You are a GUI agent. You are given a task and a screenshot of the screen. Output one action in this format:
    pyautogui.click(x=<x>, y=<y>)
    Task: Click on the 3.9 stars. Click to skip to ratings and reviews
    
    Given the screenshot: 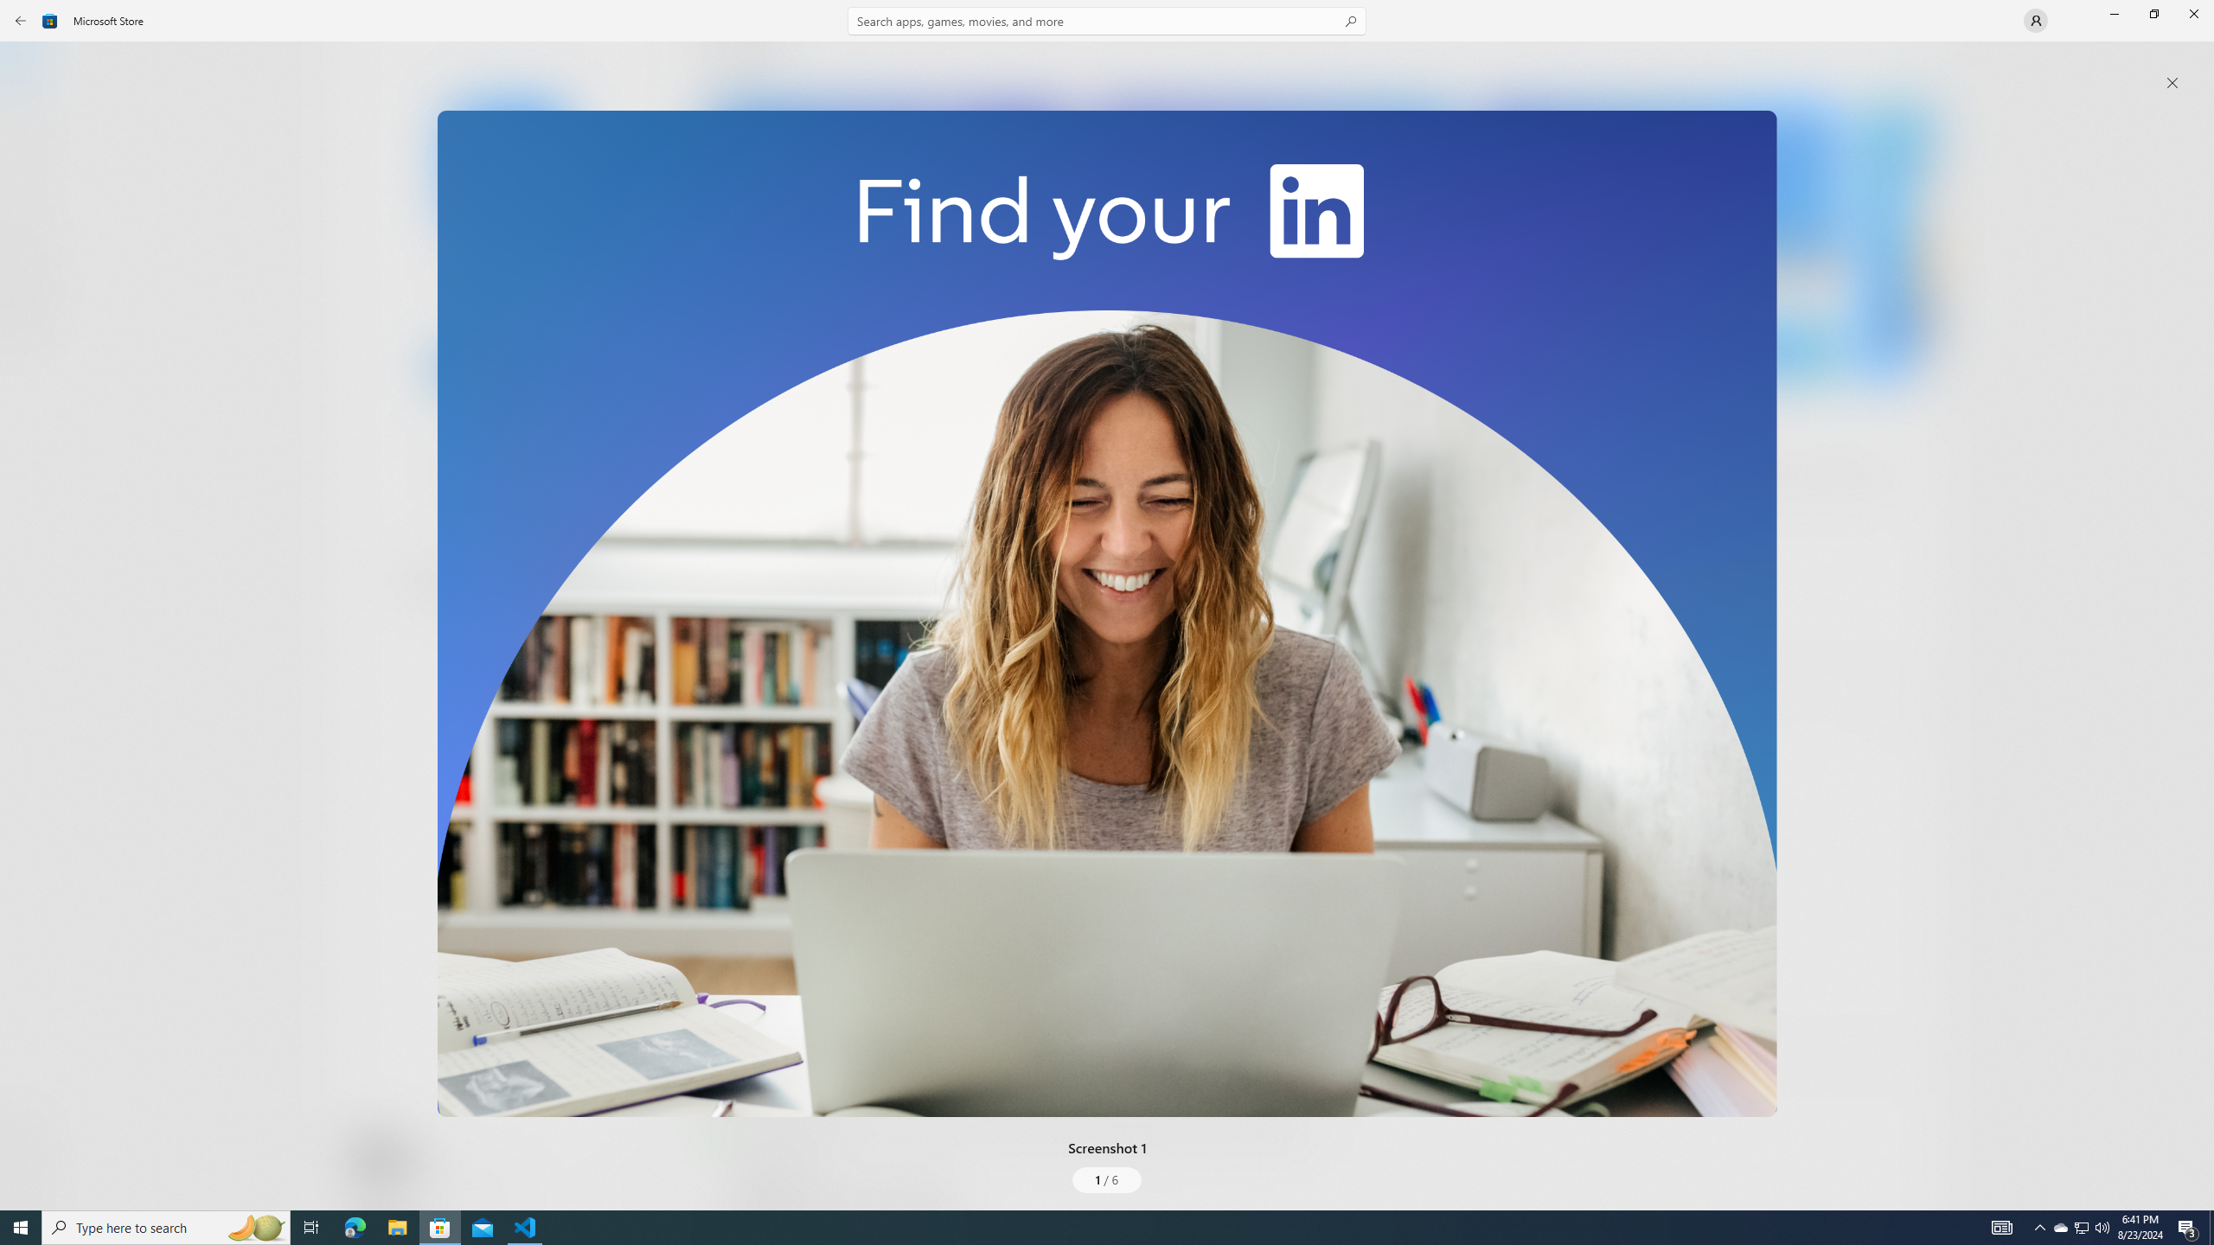 What is the action you would take?
    pyautogui.click(x=468, y=481)
    